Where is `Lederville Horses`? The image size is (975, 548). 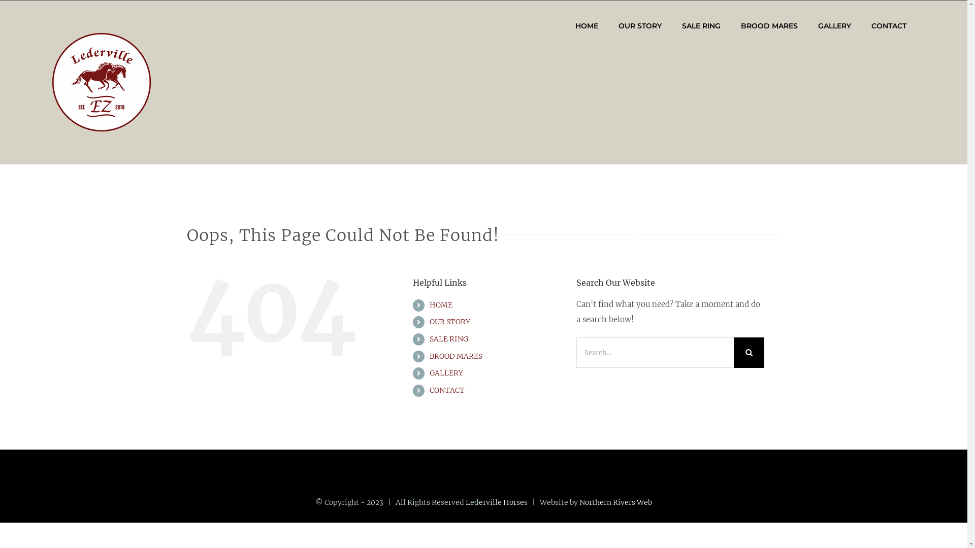 Lederville Horses is located at coordinates (497, 502).